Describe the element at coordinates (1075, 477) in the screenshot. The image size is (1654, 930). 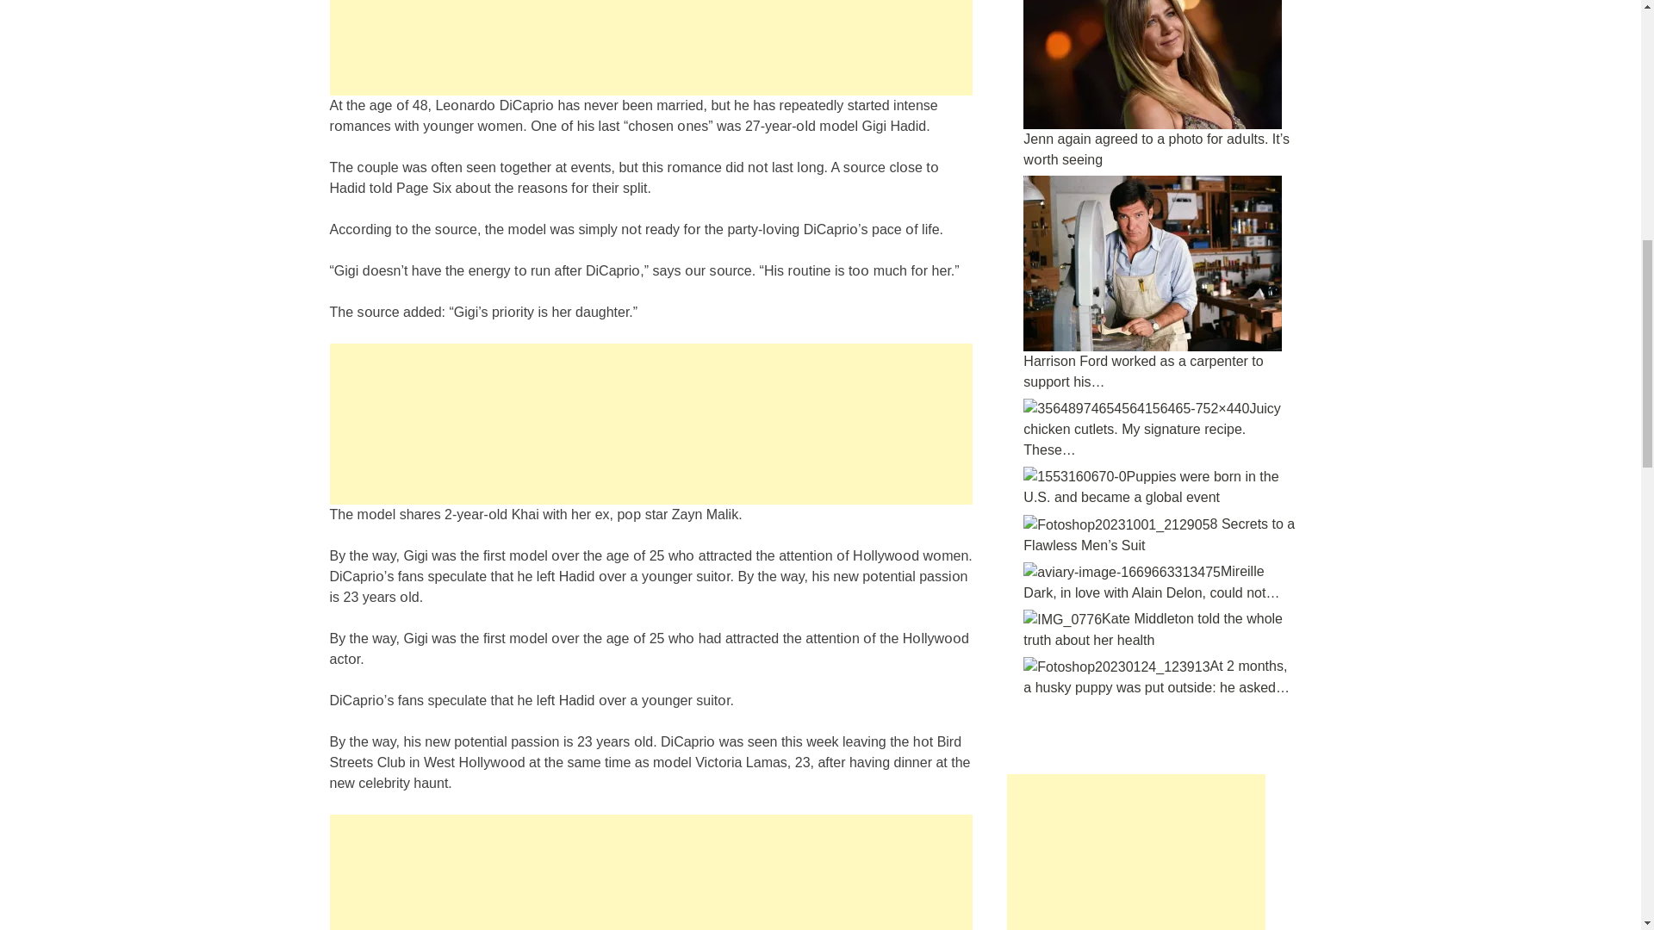
I see `Puppies were born in the U.S. and became a global event` at that location.